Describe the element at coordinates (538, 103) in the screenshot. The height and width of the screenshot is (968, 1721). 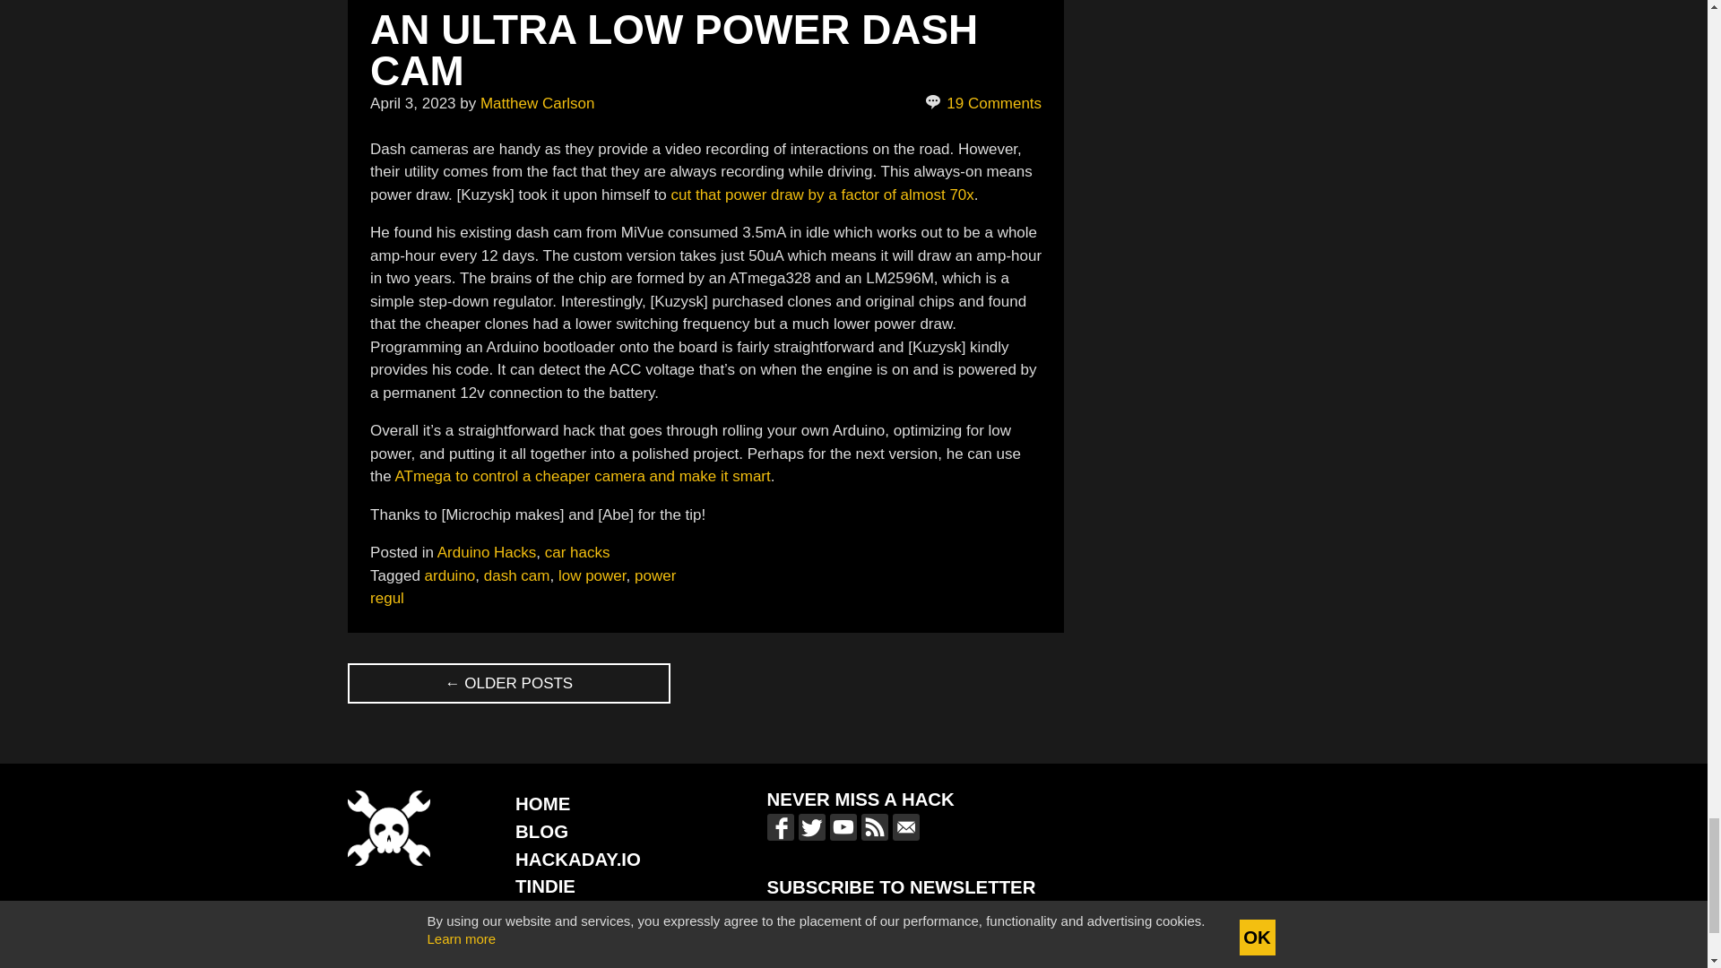
I see `Posts by Matthew Carlson` at that location.